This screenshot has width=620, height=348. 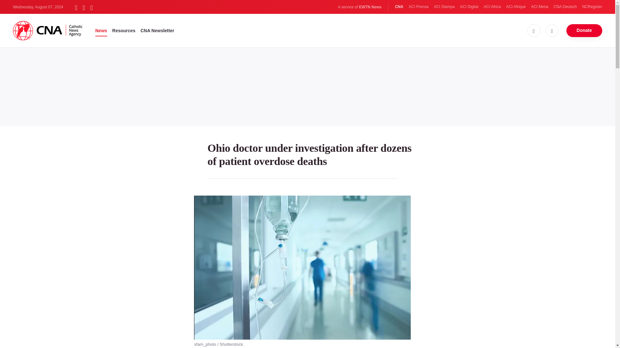 I want to click on ACI Afrique, so click(x=516, y=7).